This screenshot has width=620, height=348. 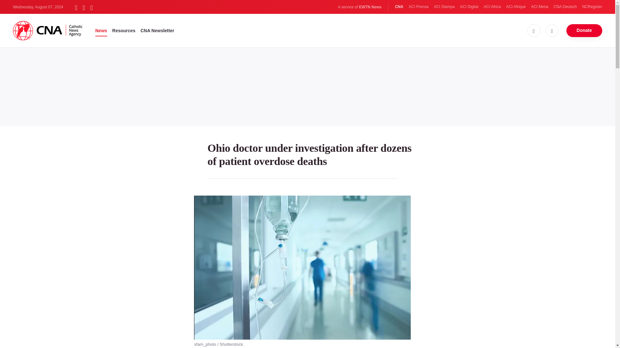 I want to click on ACI Afrique, so click(x=516, y=7).